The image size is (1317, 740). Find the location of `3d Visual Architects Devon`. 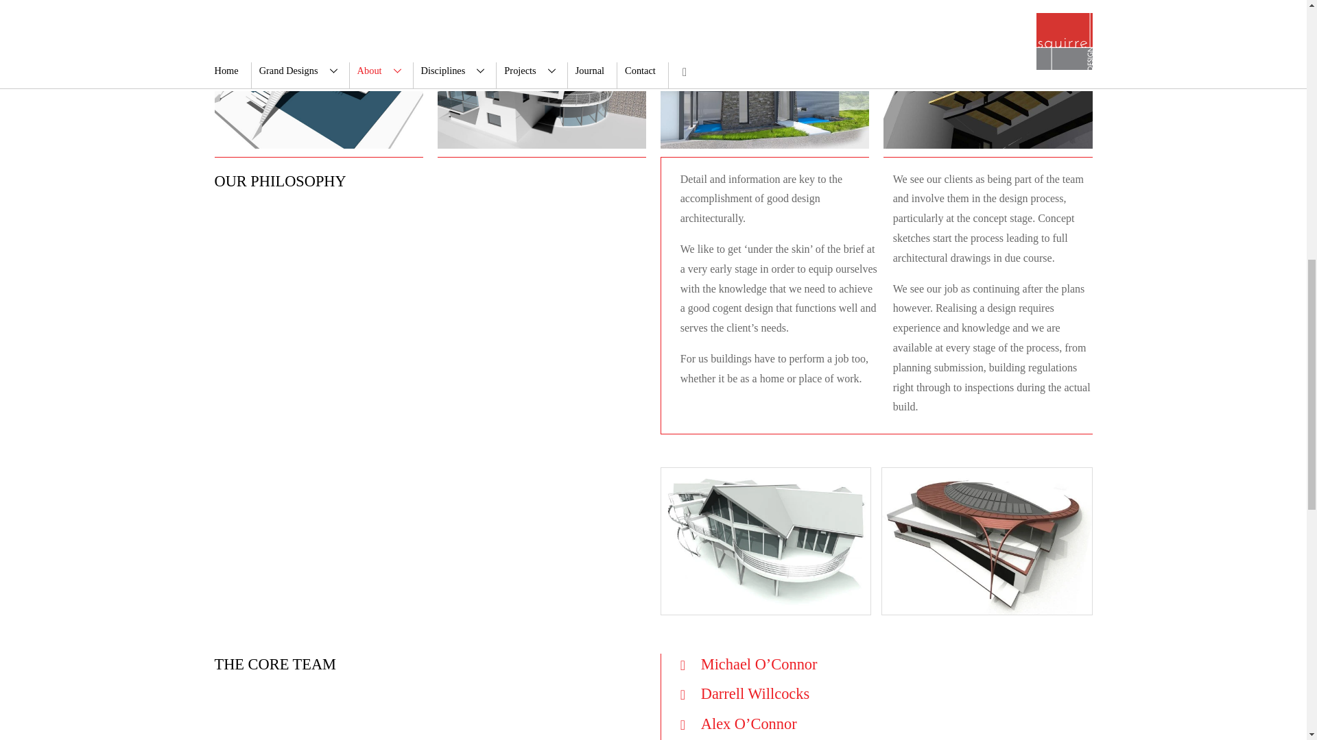

3d Visual Architects Devon is located at coordinates (988, 78).